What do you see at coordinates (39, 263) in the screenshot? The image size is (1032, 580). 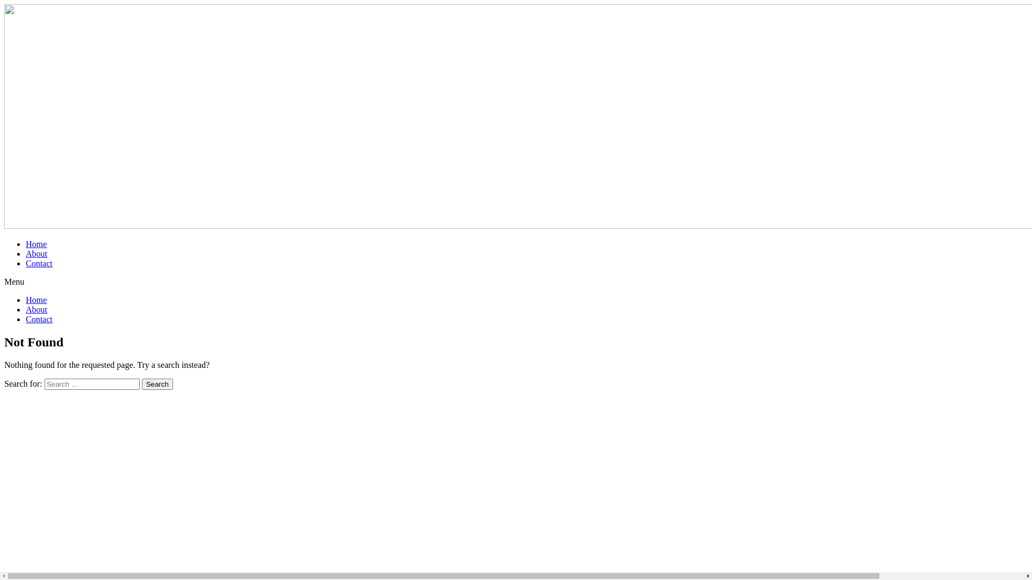 I see `Contact` at bounding box center [39, 263].